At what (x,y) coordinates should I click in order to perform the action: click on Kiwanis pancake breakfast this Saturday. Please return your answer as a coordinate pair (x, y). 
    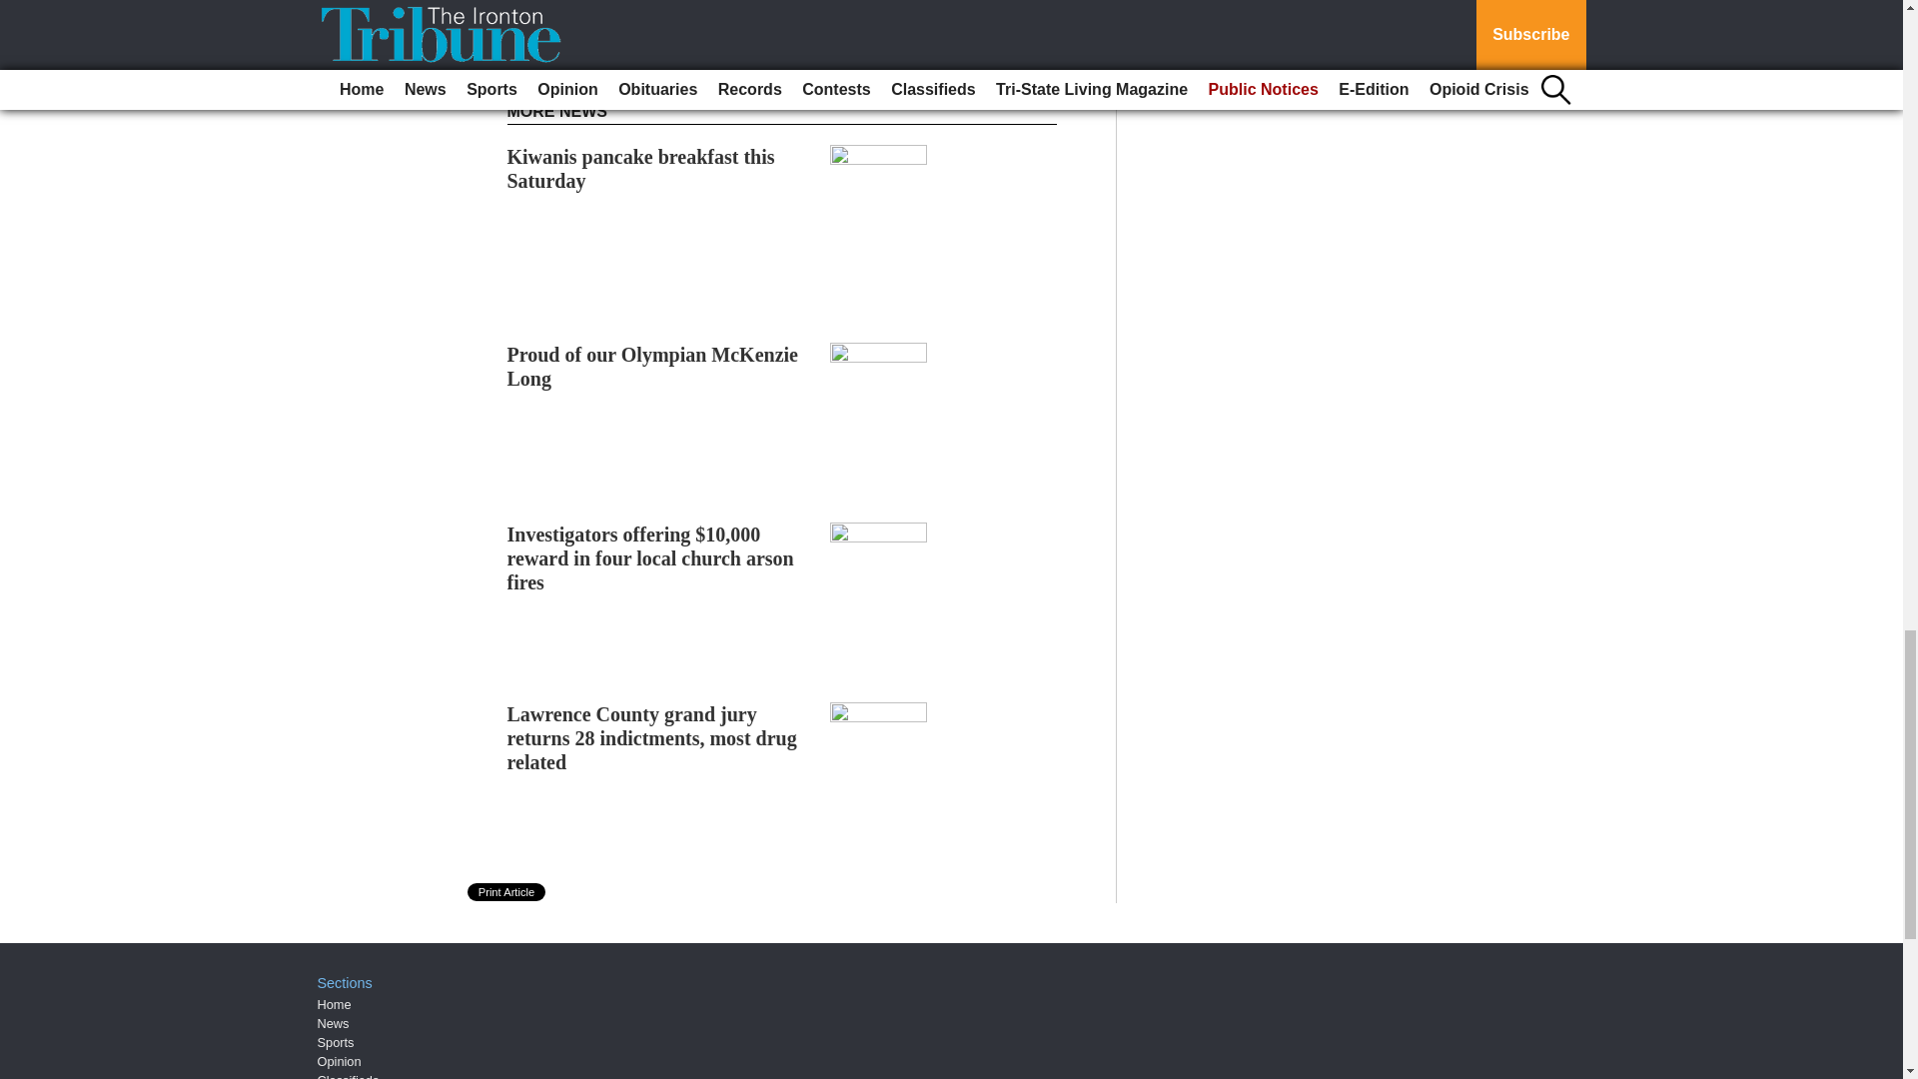
    Looking at the image, I should click on (641, 168).